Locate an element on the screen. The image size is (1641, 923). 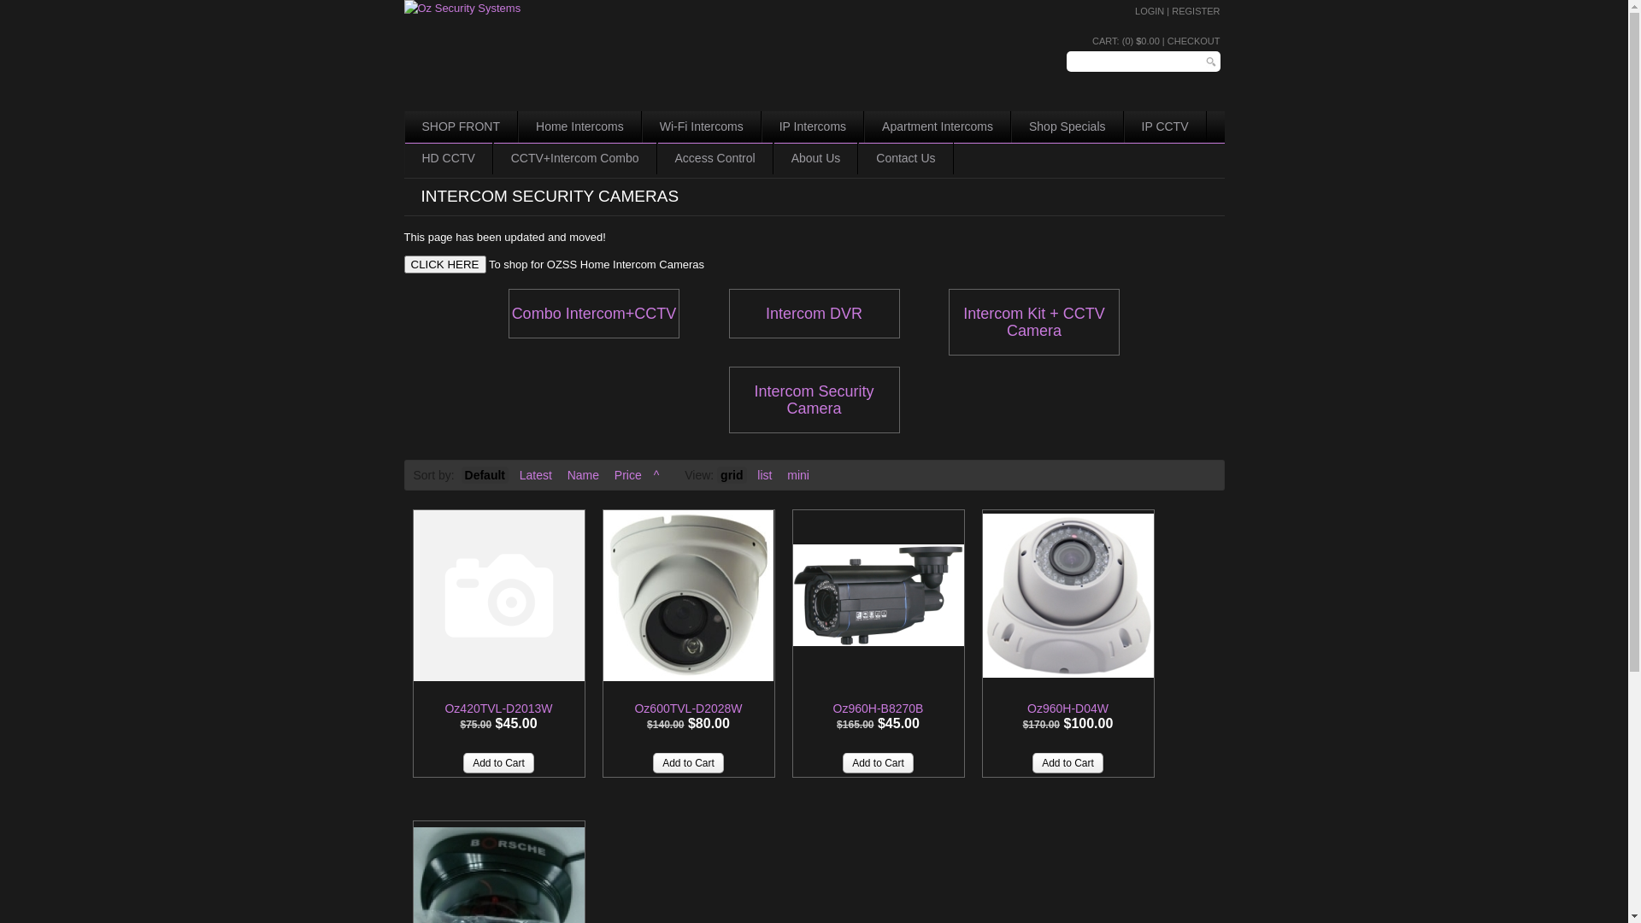
Contact Us is located at coordinates (906, 159).